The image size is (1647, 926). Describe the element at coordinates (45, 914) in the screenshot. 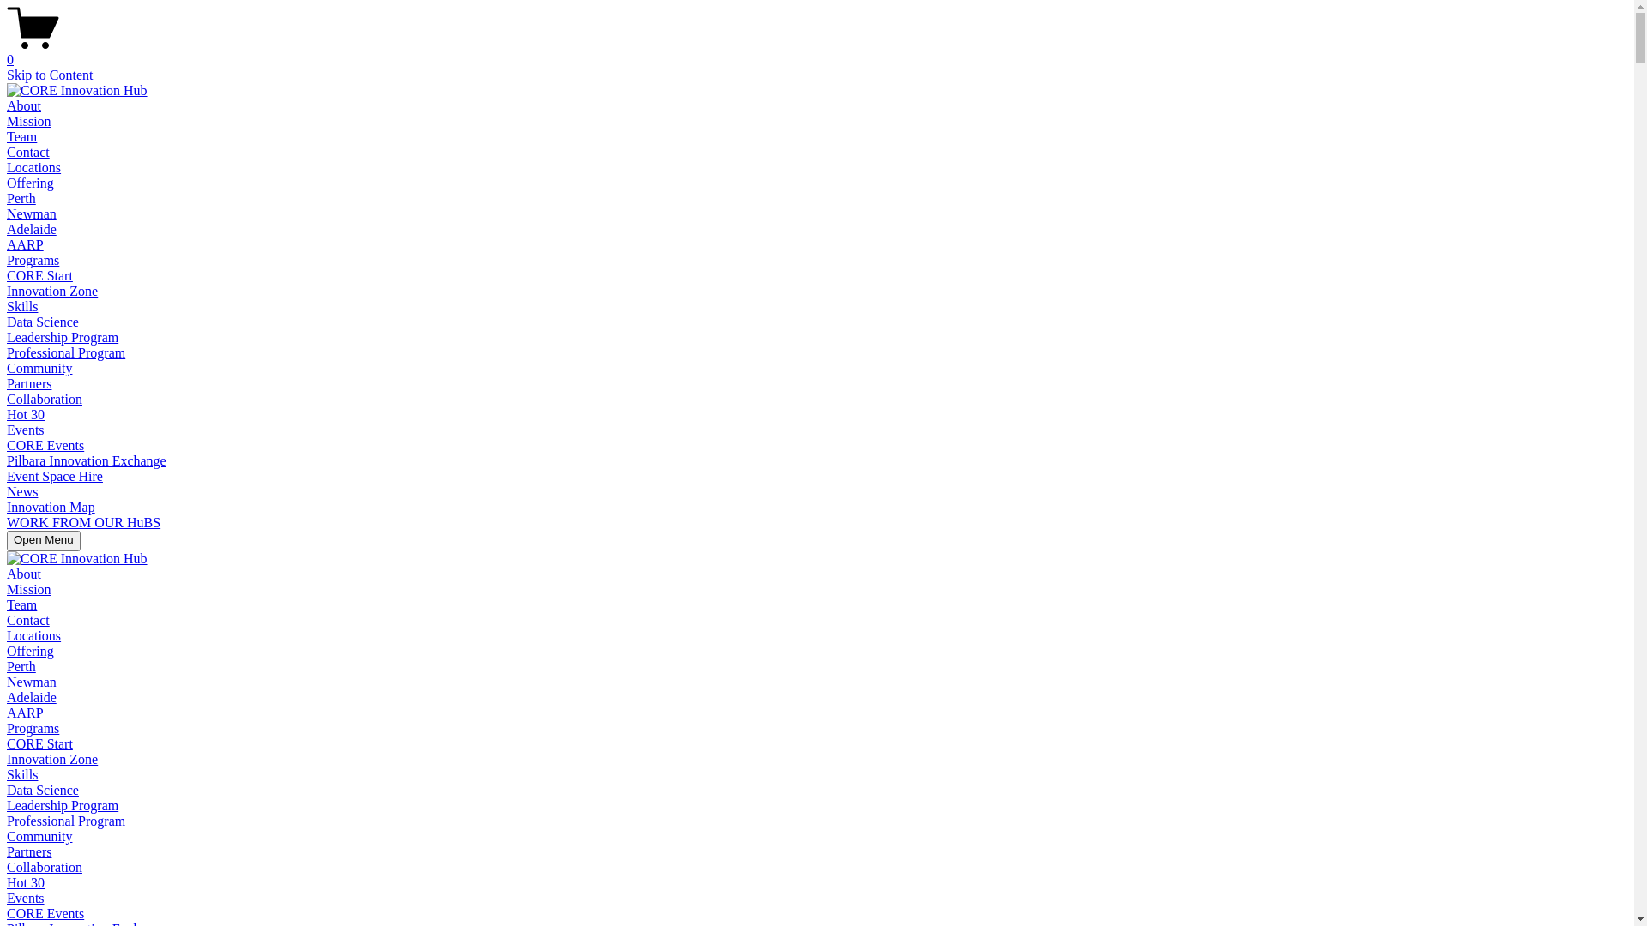

I see `CORE Events` at that location.